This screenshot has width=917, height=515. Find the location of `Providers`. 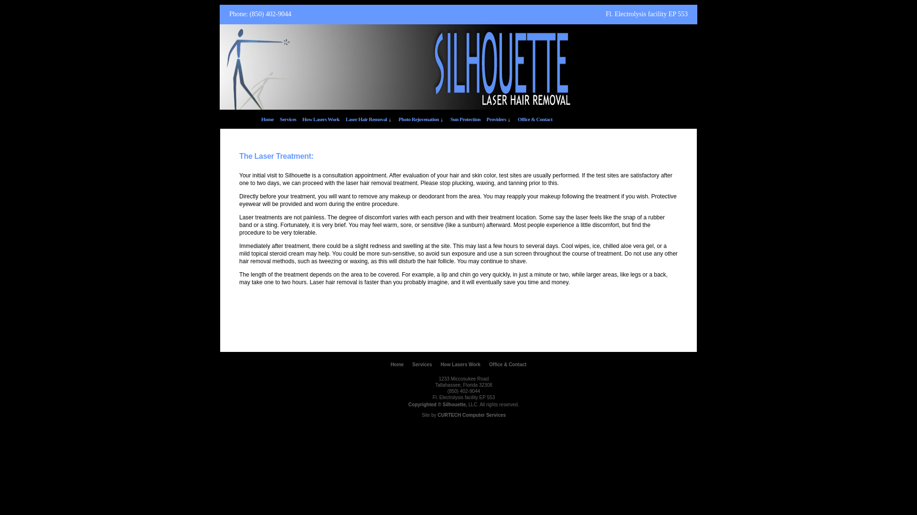

Providers is located at coordinates (496, 119).